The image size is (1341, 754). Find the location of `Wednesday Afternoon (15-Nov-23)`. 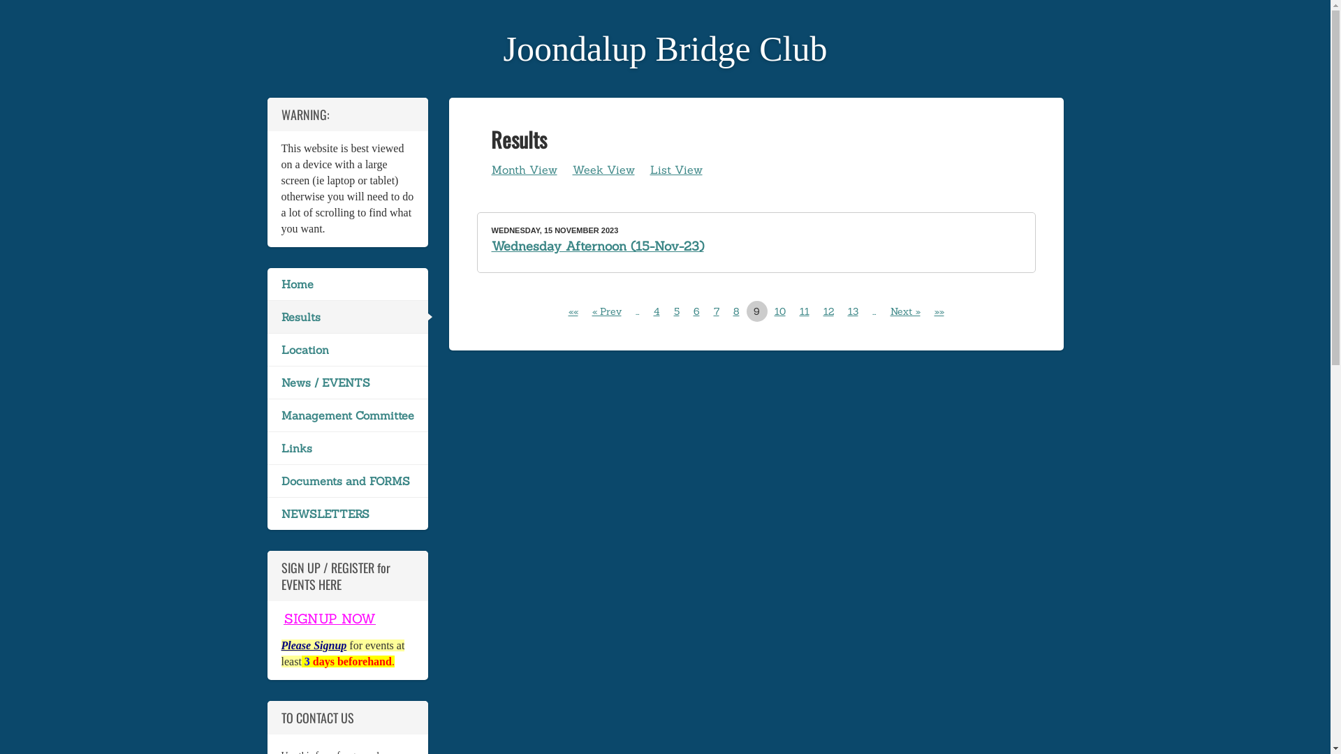

Wednesday Afternoon (15-Nov-23) is located at coordinates (598, 246).